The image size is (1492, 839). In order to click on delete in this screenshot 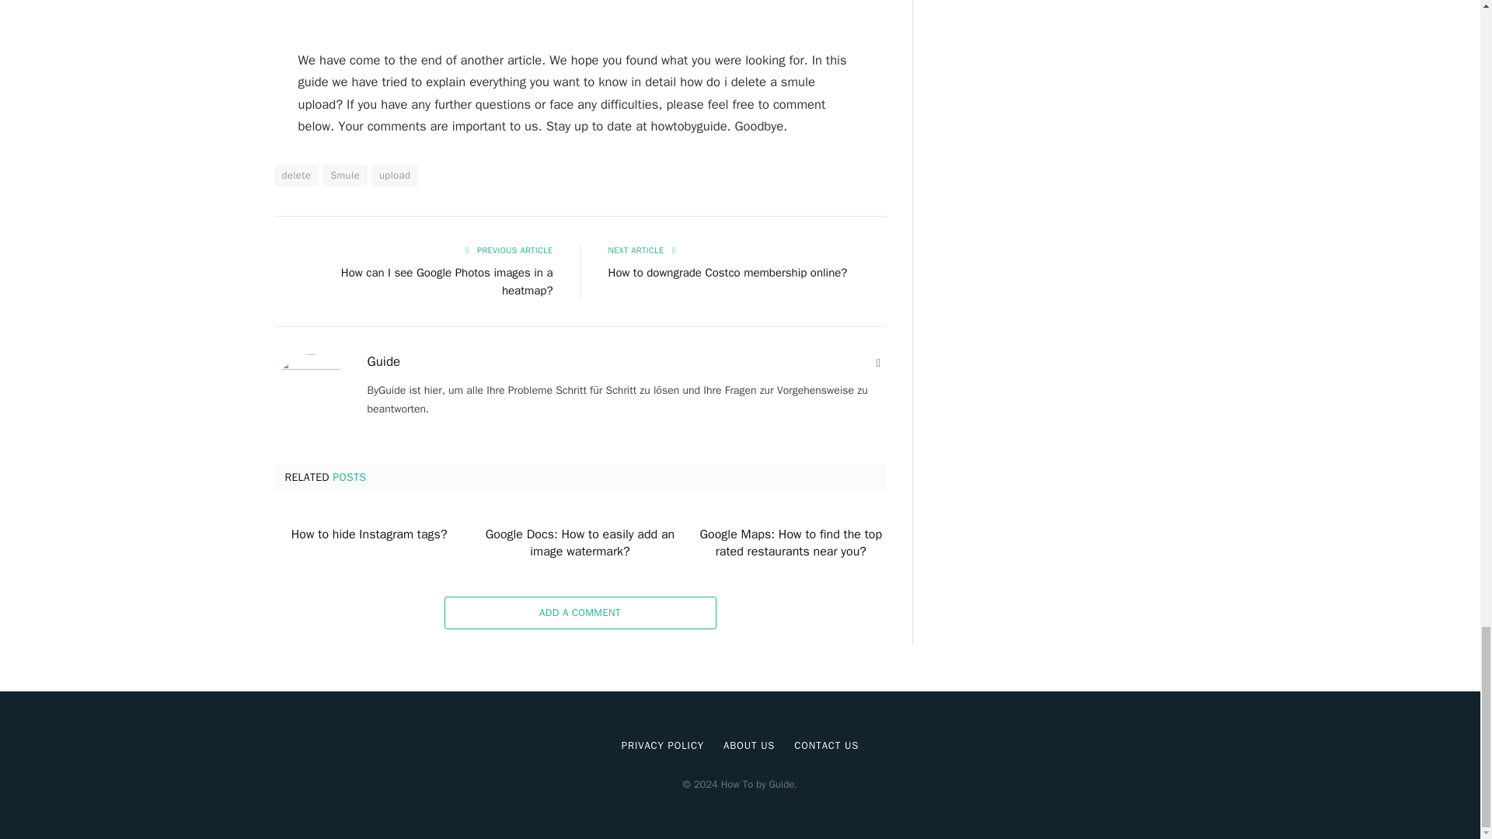, I will do `click(295, 175)`.